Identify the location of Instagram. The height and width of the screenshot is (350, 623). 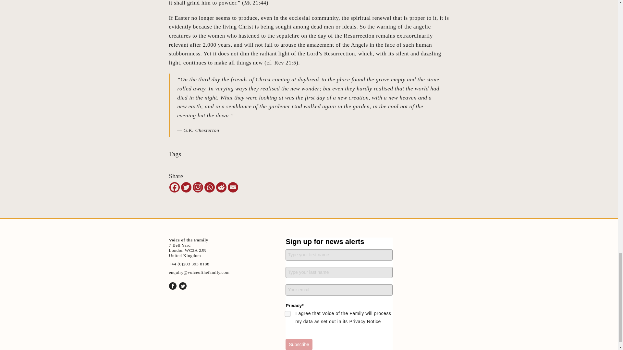
(198, 187).